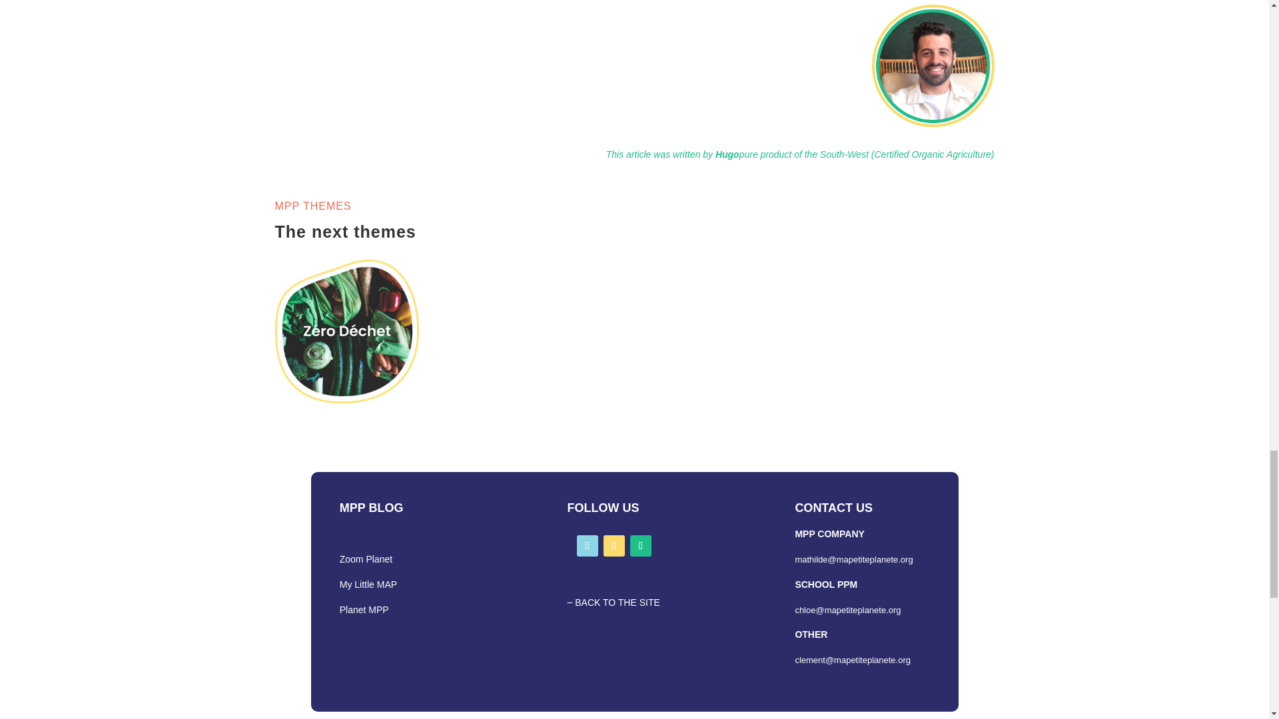 The image size is (1279, 719). Describe the element at coordinates (366, 559) in the screenshot. I see `Zoom Planet` at that location.